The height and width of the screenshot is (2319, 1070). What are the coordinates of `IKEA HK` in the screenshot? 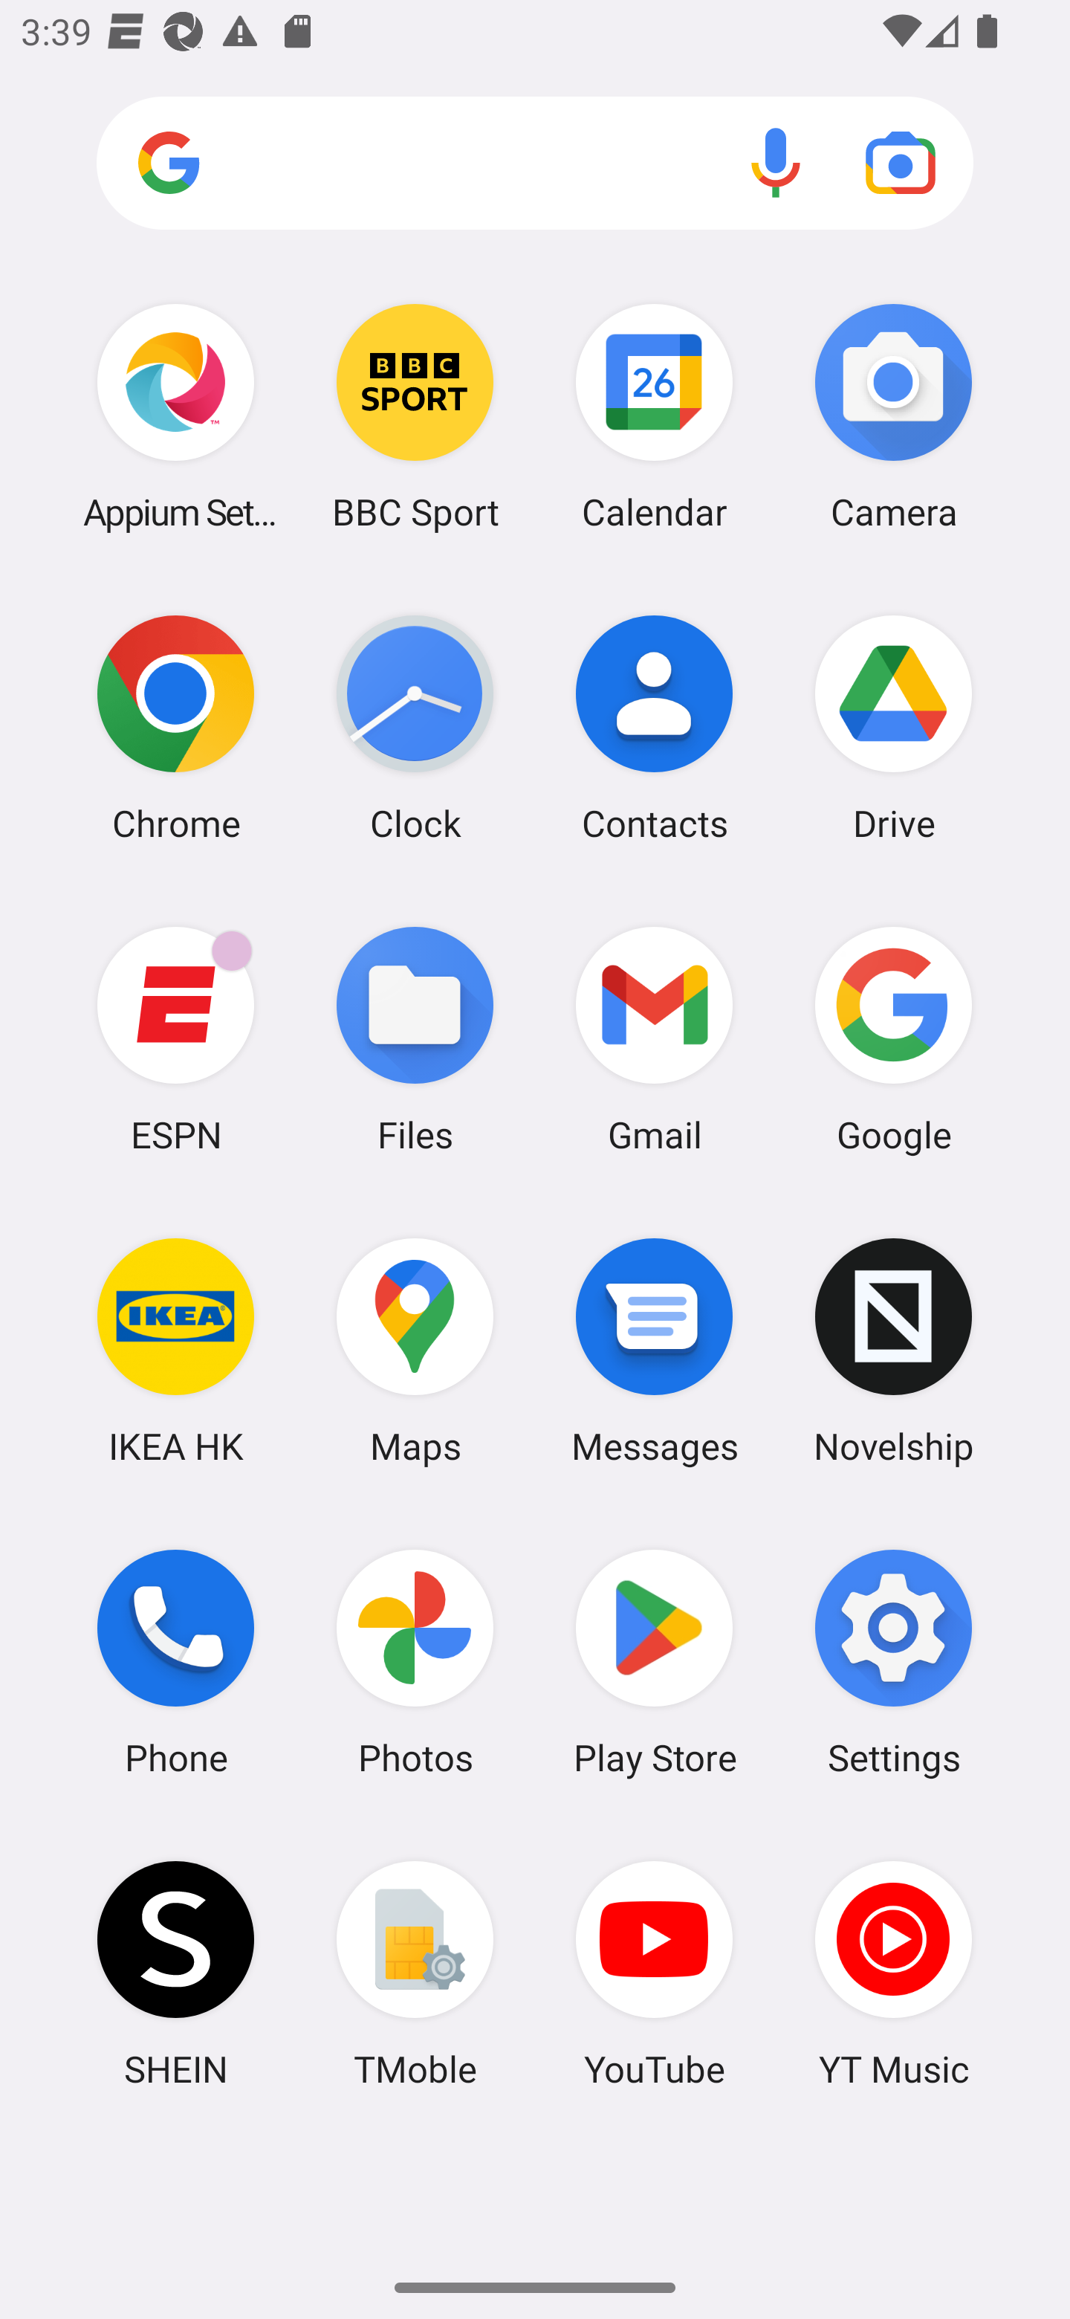 It's located at (175, 1351).